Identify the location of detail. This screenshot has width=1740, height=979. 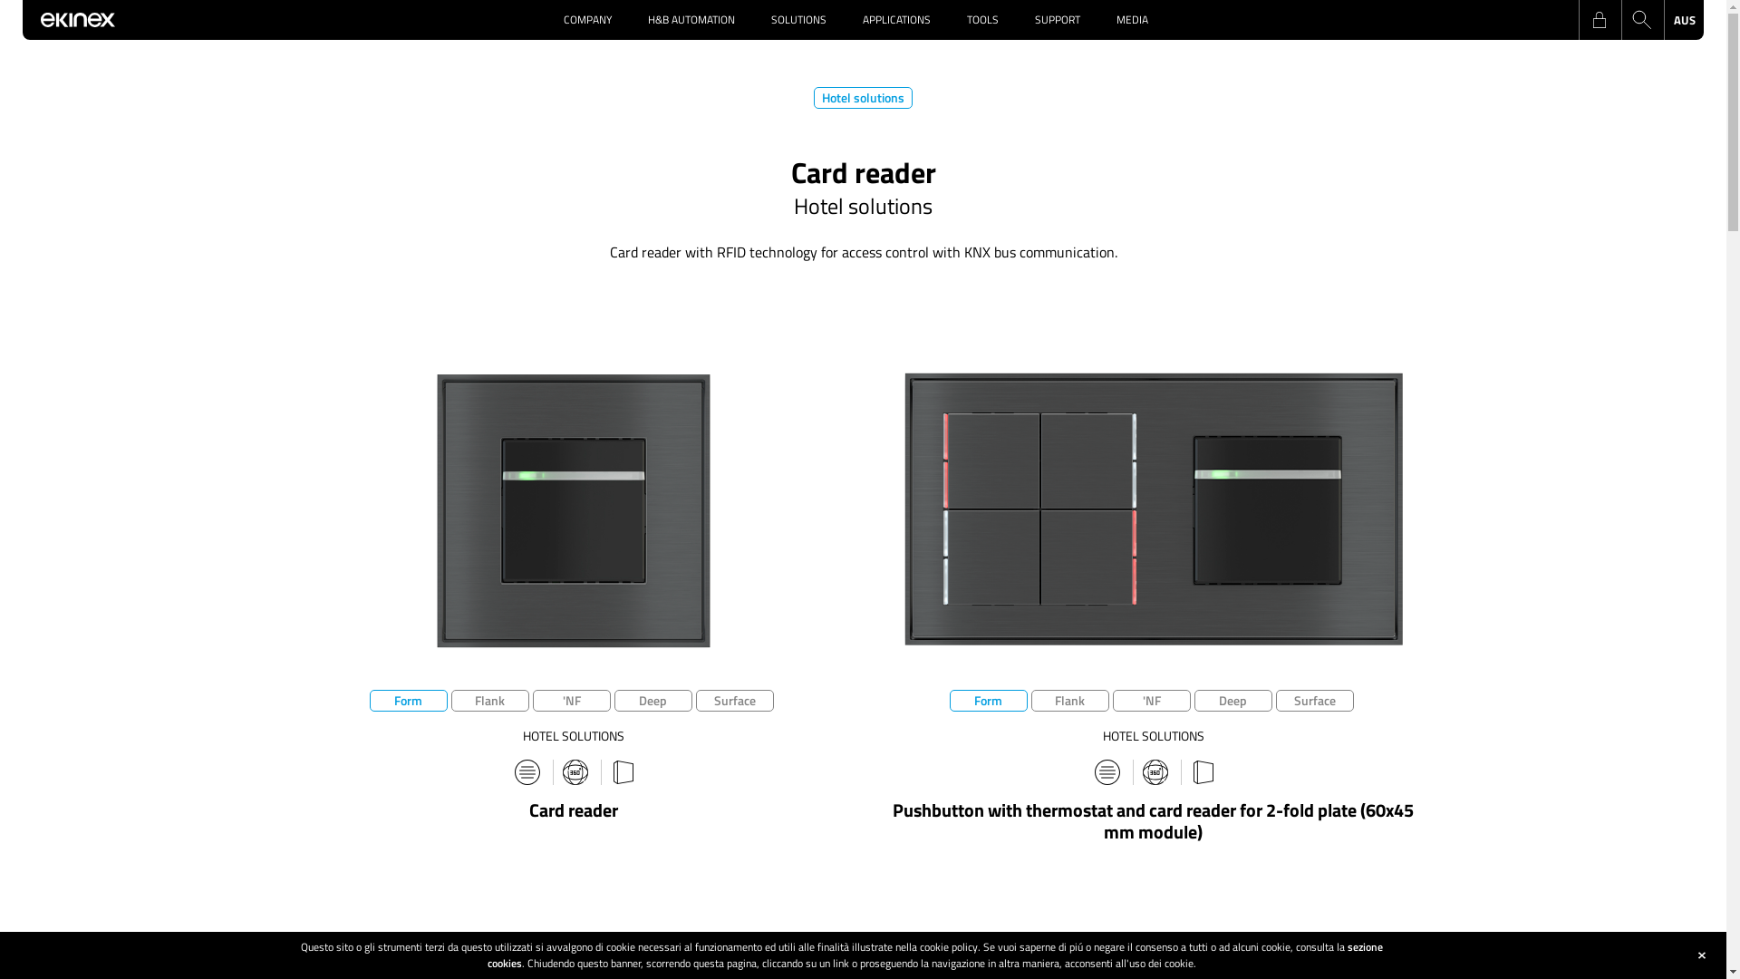
(1107, 772).